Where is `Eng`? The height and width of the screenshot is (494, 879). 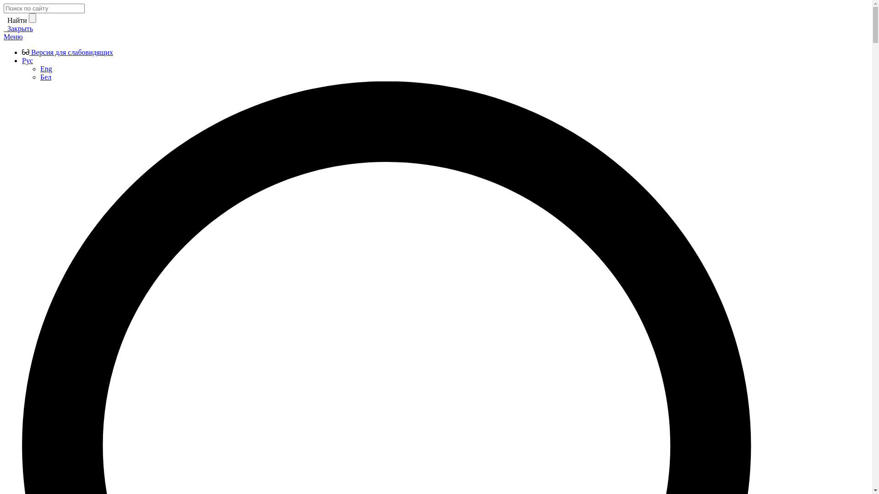
Eng is located at coordinates (46, 69).